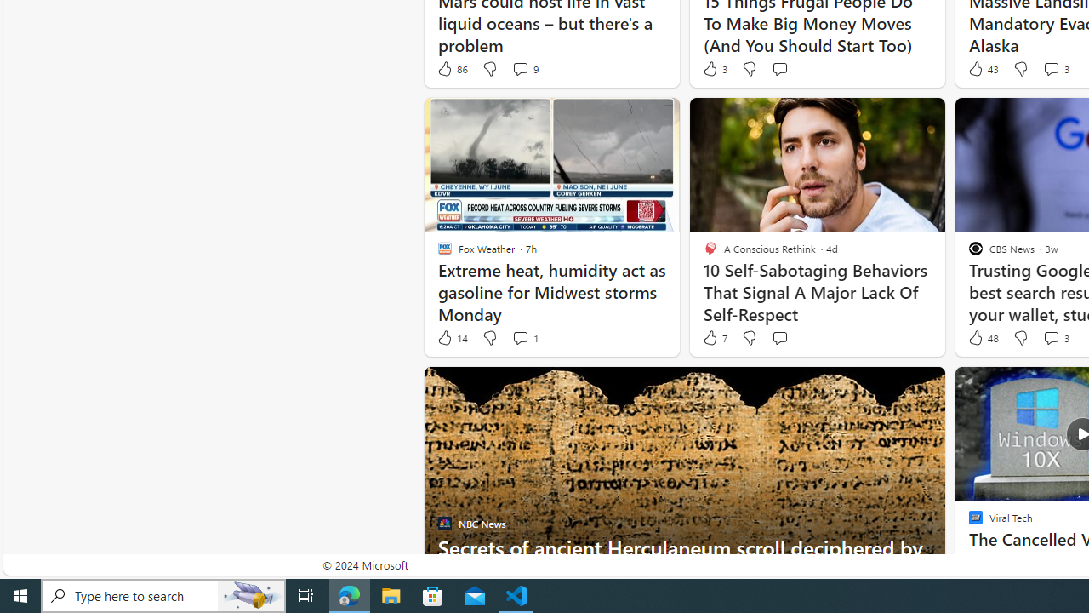 This screenshot has width=1089, height=613. What do you see at coordinates (524, 68) in the screenshot?
I see `View comments 9 Comment` at bounding box center [524, 68].